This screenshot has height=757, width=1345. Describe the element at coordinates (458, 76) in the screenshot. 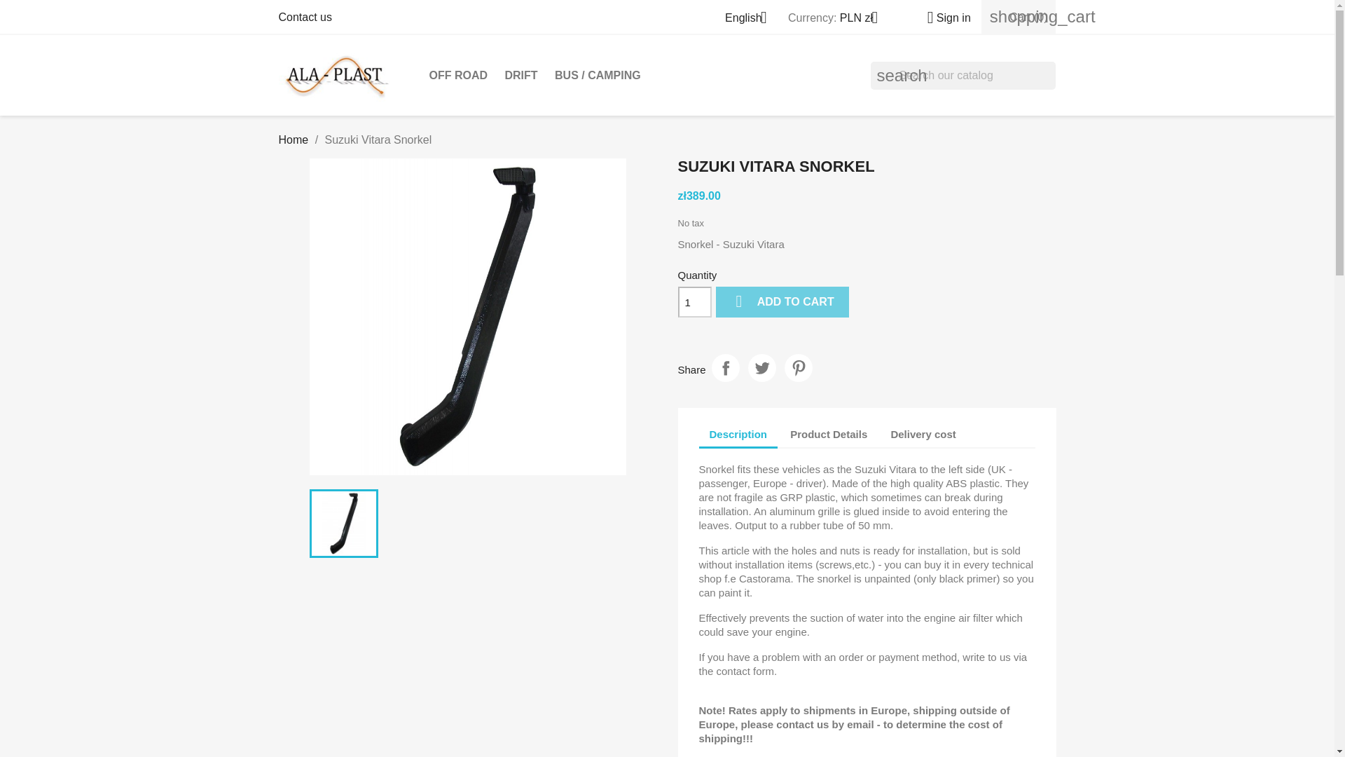

I see `OFF ROAD` at that location.